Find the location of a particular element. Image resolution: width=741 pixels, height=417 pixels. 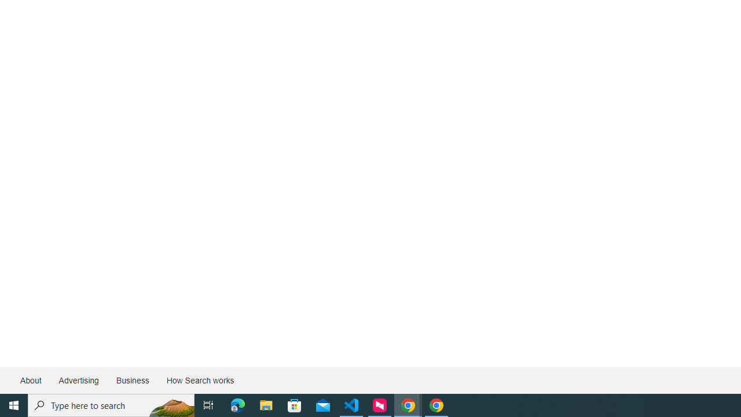

How Search works is located at coordinates (200, 380).